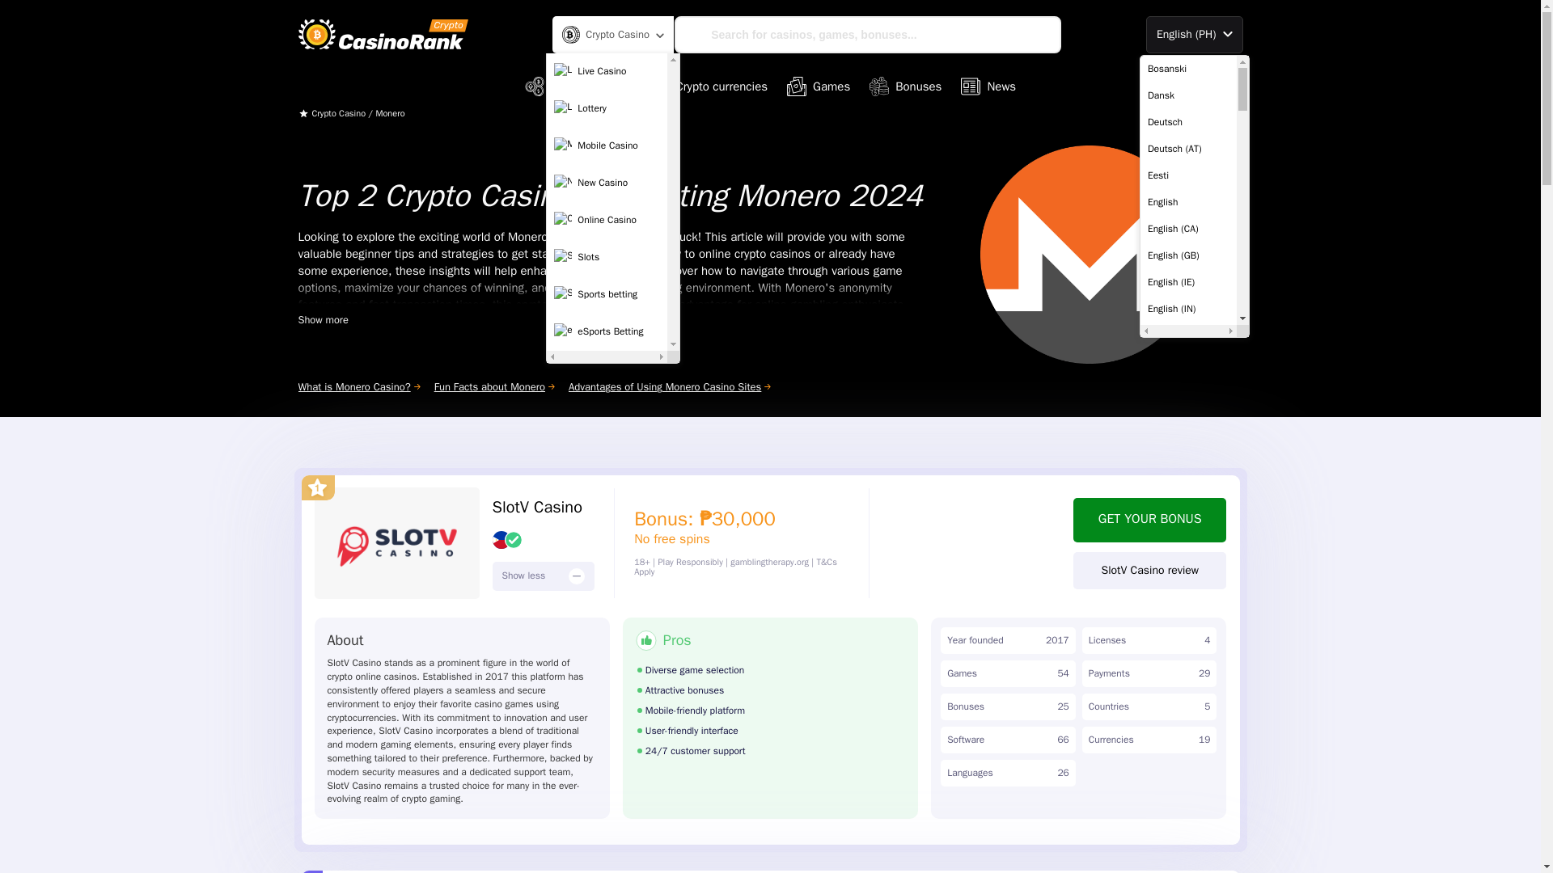 The image size is (1553, 873). I want to click on Hrvatski, so click(1187, 708).